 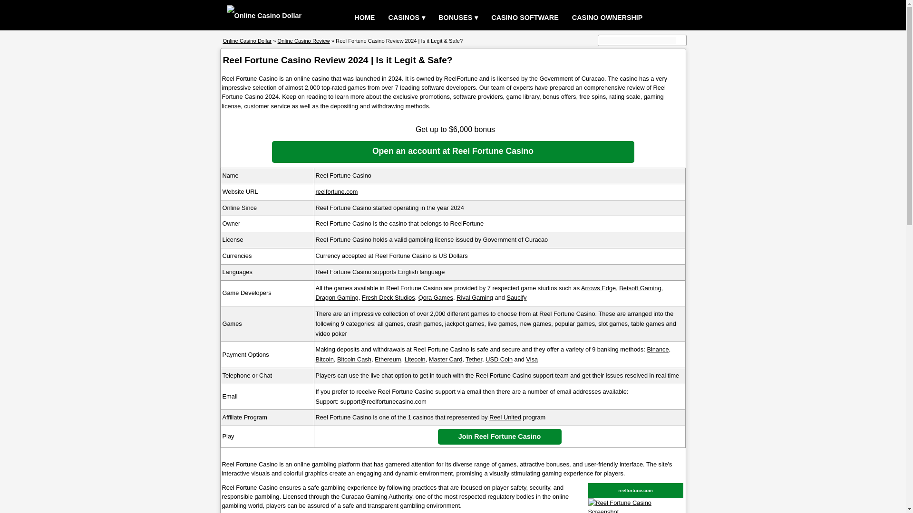 I want to click on Binance, so click(x=657, y=349).